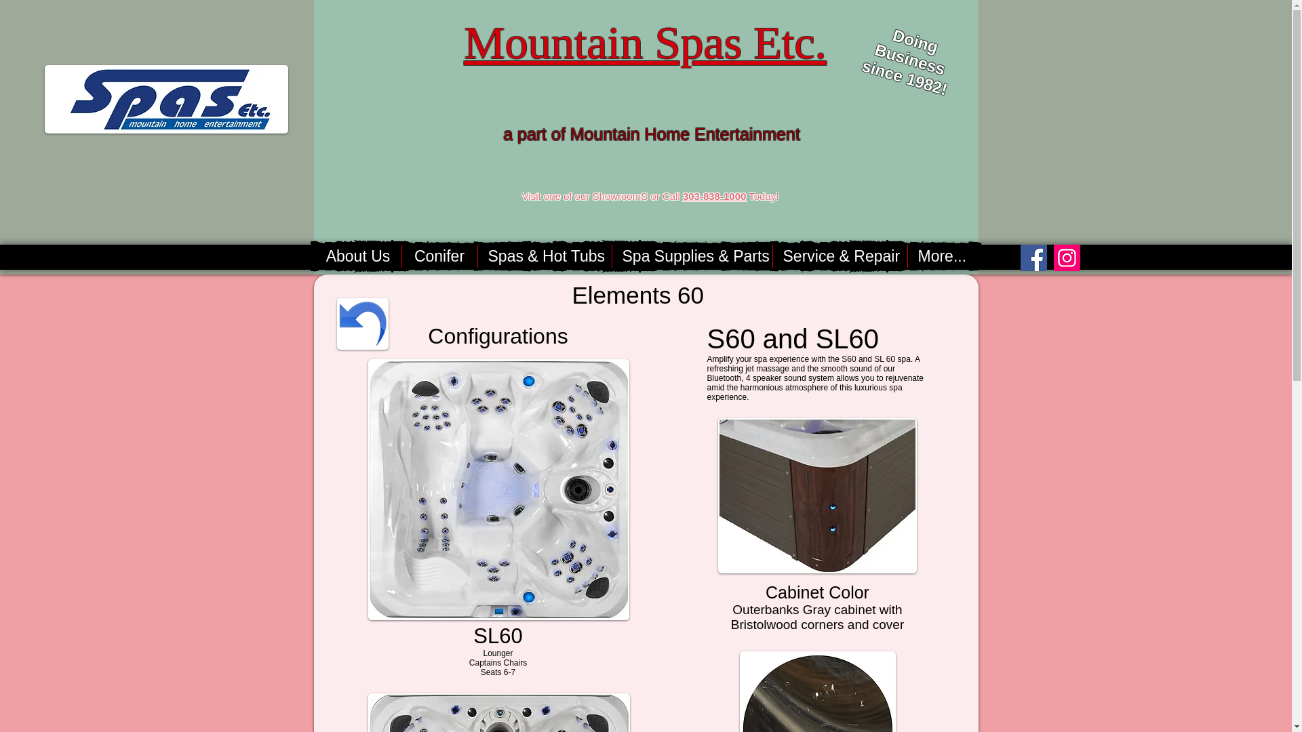 The height and width of the screenshot is (732, 1302). I want to click on 303-838-1000, so click(714, 196).